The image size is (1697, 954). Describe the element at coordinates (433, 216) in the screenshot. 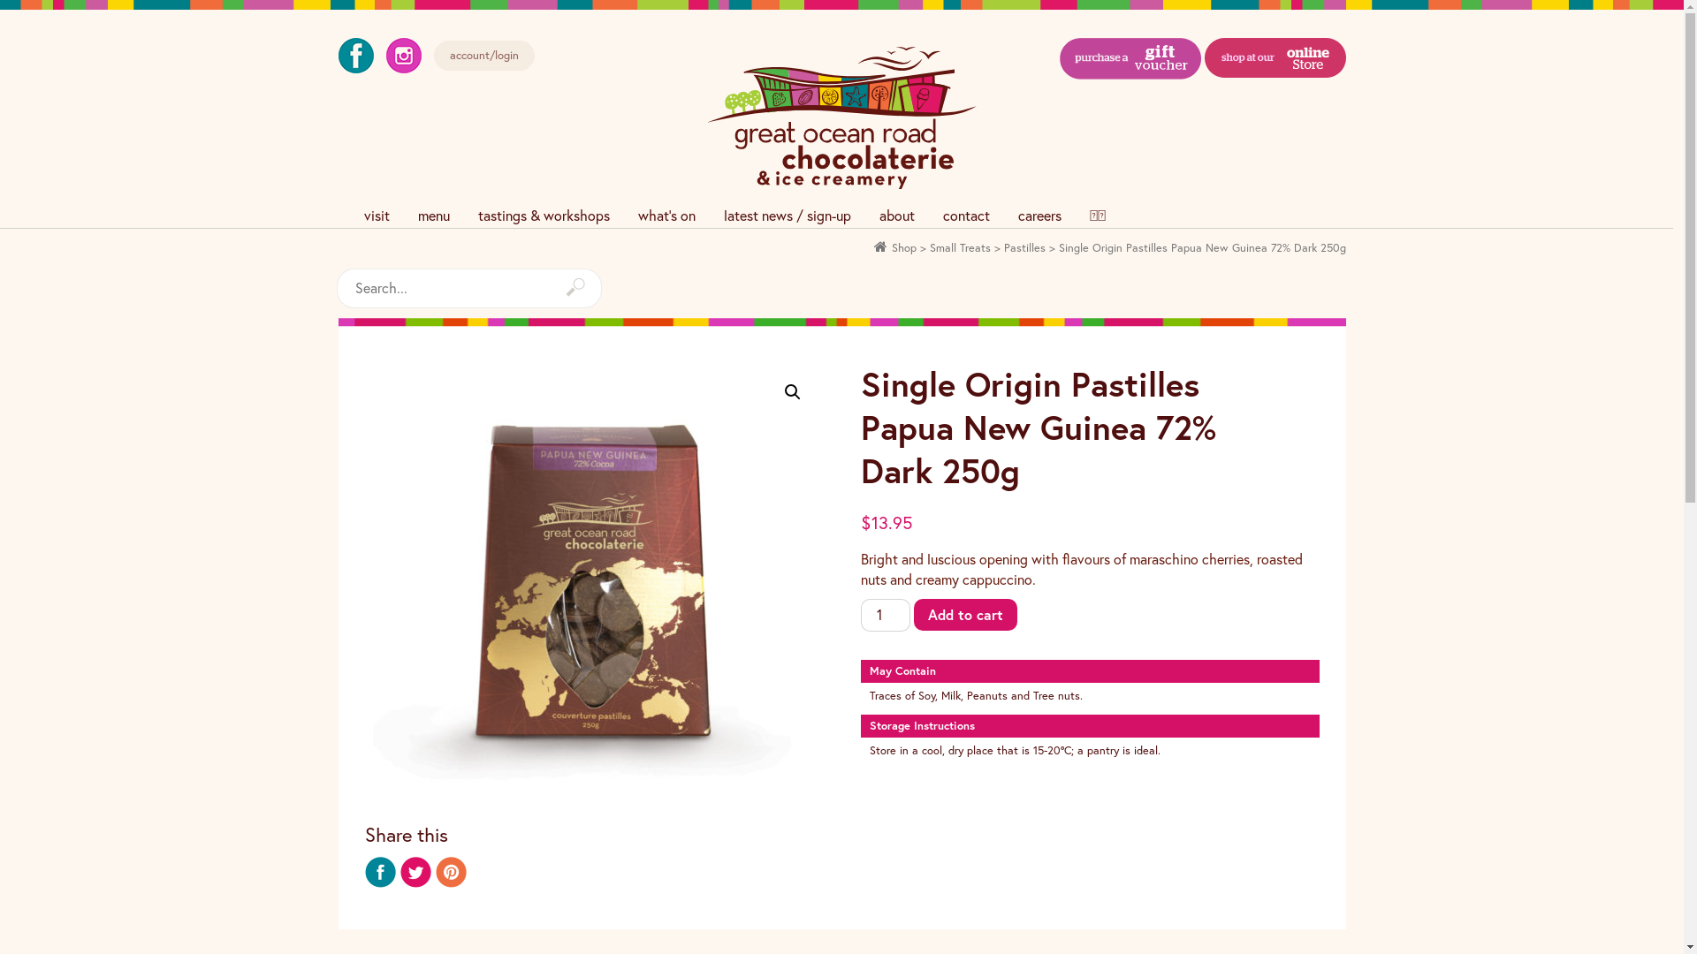

I see `menu` at that location.